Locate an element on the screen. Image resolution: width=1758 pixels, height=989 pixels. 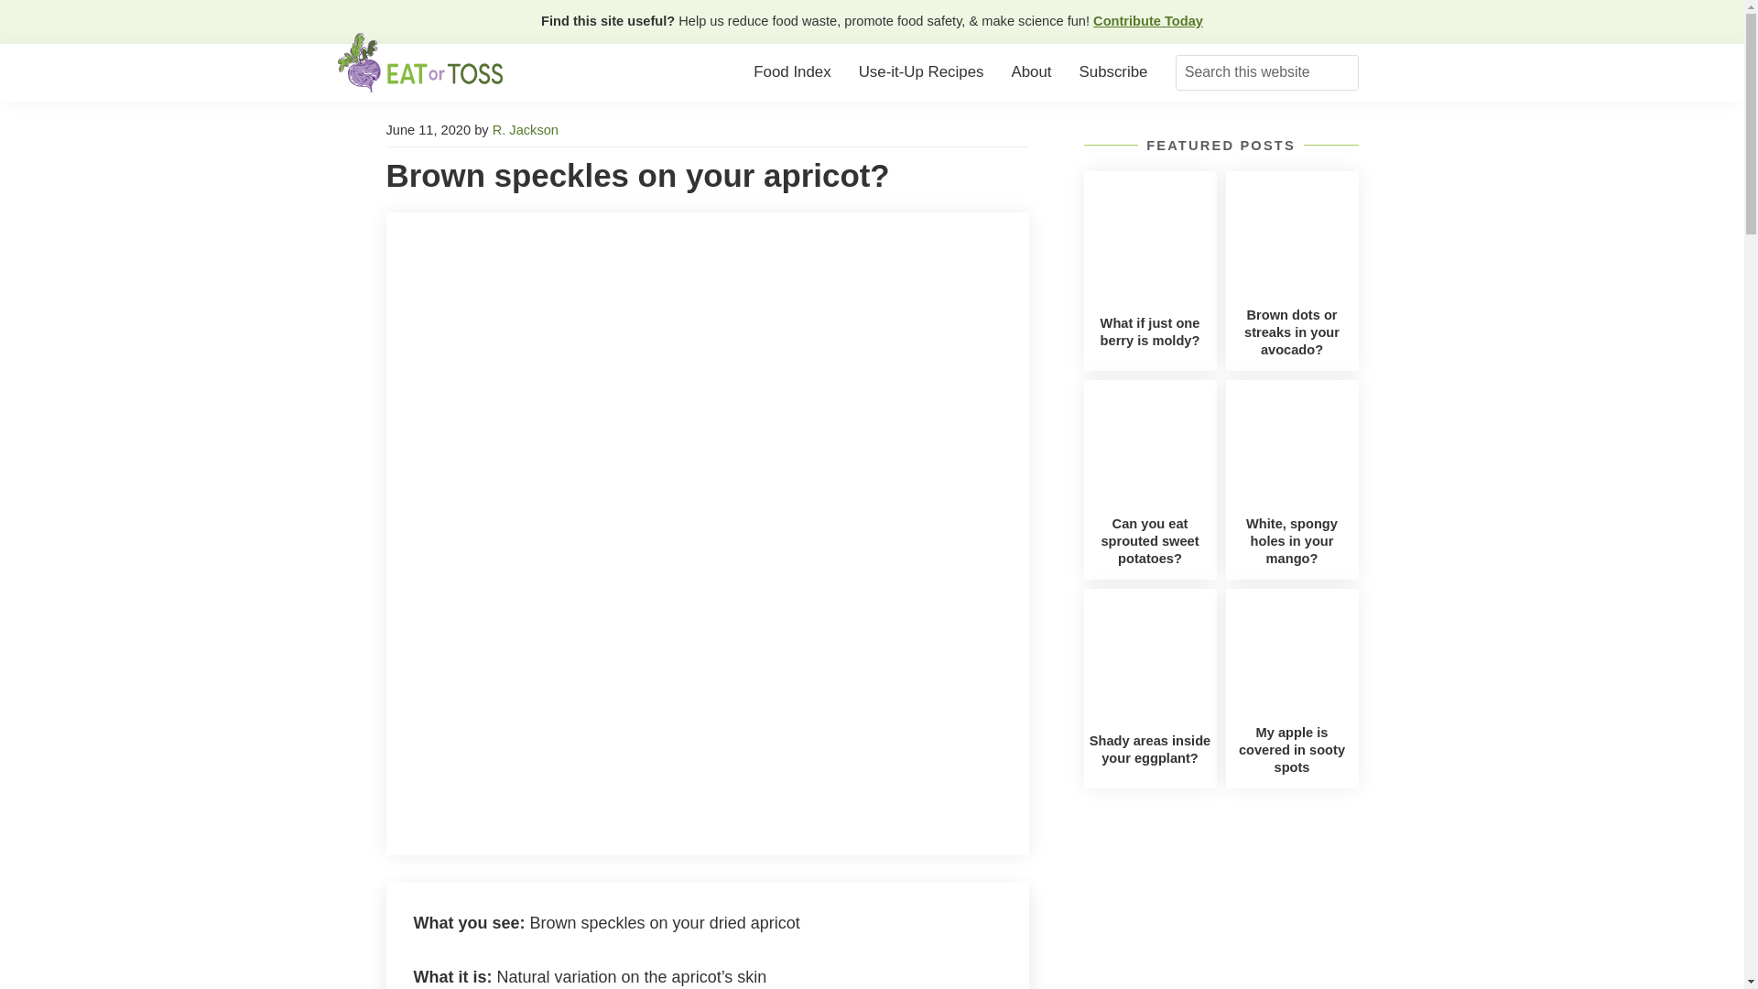
R. Jackson is located at coordinates (526, 130).